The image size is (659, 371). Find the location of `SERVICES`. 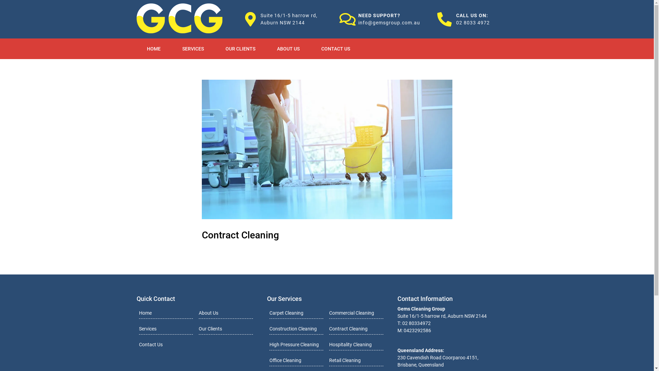

SERVICES is located at coordinates (193, 49).